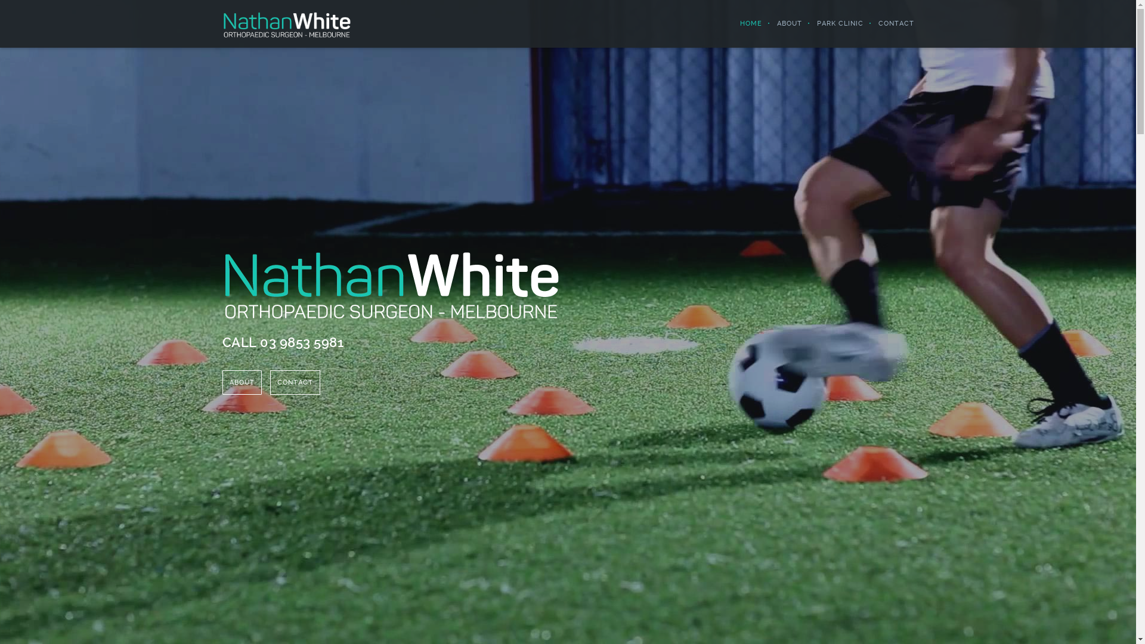 This screenshot has height=644, width=1145. I want to click on CONTACT, so click(295, 383).